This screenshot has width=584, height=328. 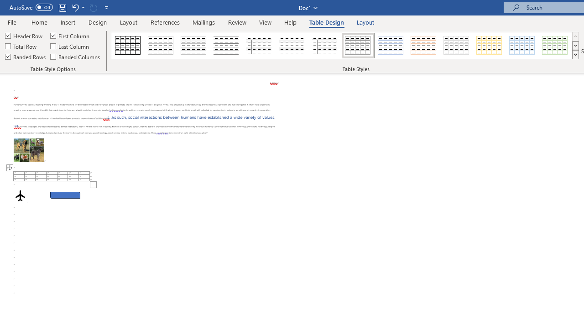 What do you see at coordinates (522, 46) in the screenshot?
I see `Grid Table 1 Light - Accent 5` at bounding box center [522, 46].